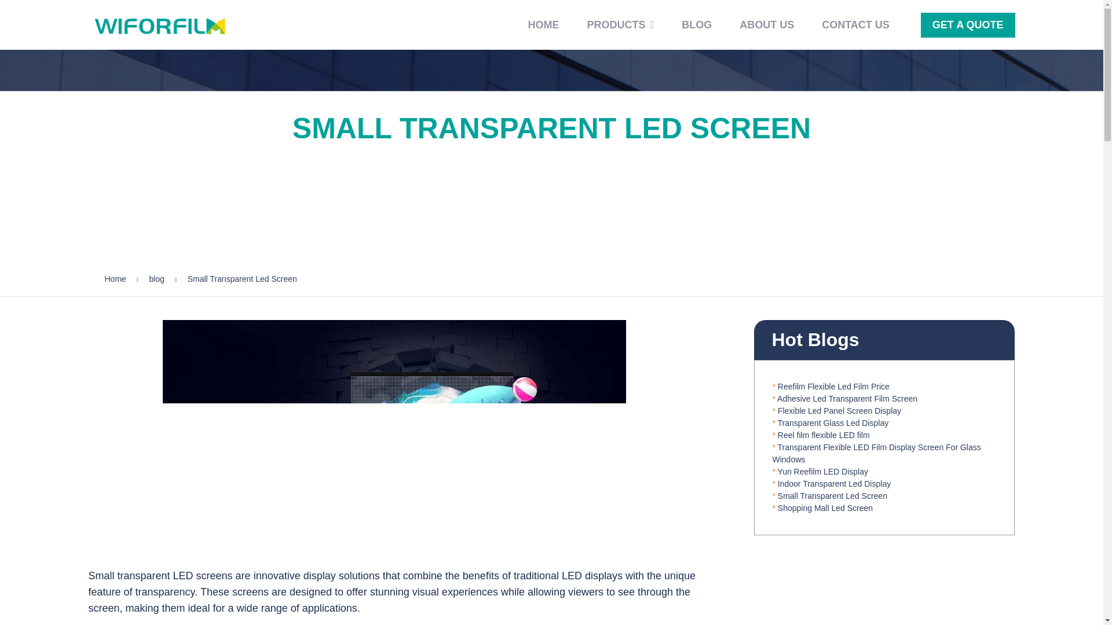 The height and width of the screenshot is (625, 1112). I want to click on Shopping Mall Led Screen, so click(825, 508).